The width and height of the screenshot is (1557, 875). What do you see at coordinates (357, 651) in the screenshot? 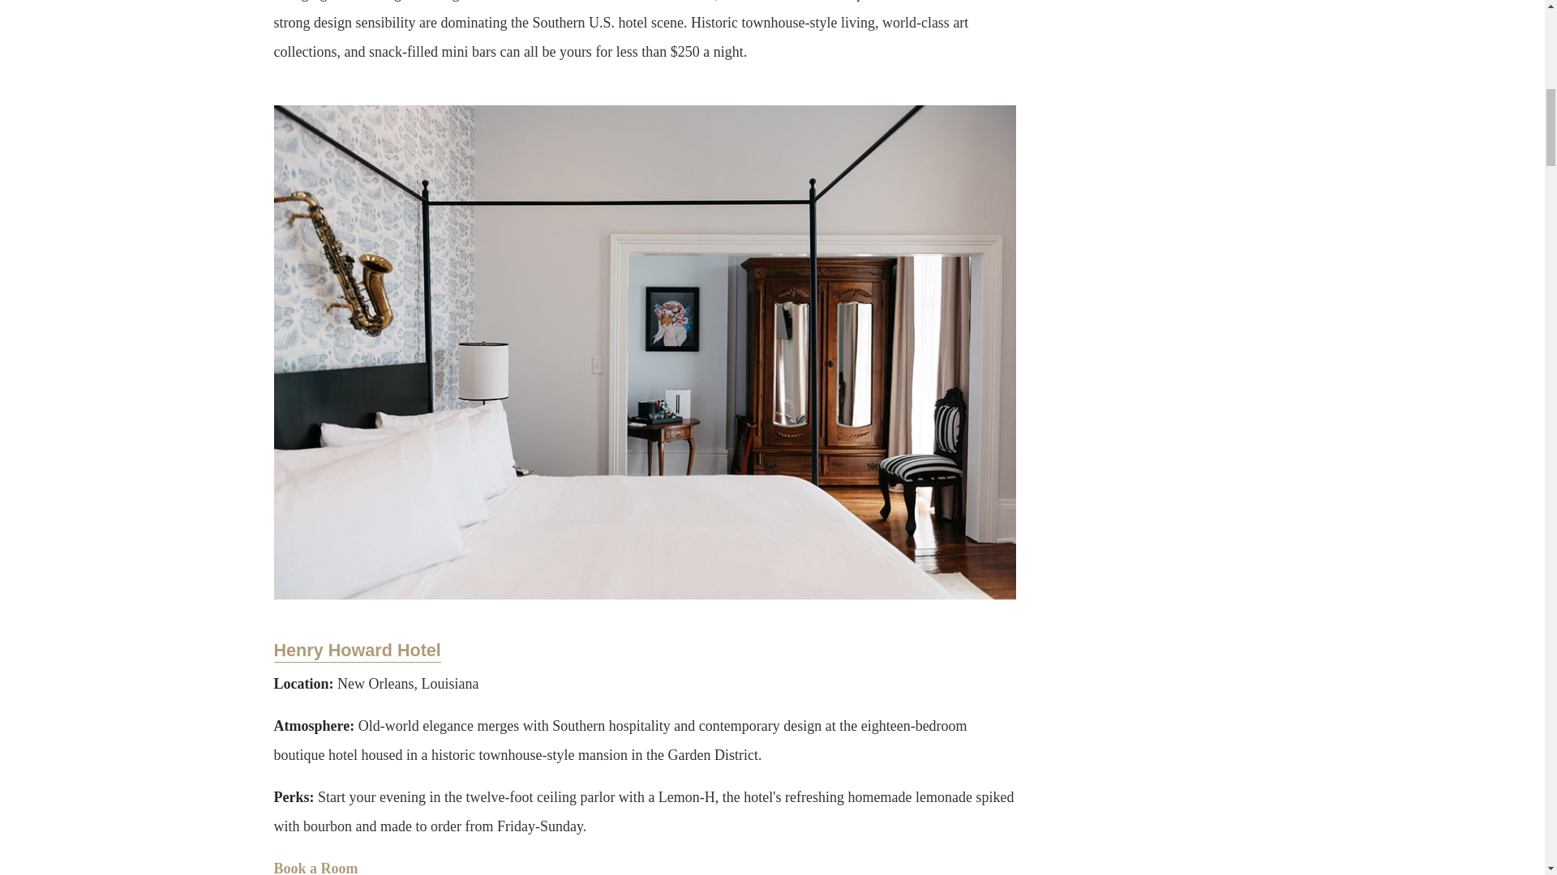
I see `Henry Howard Hotel` at bounding box center [357, 651].